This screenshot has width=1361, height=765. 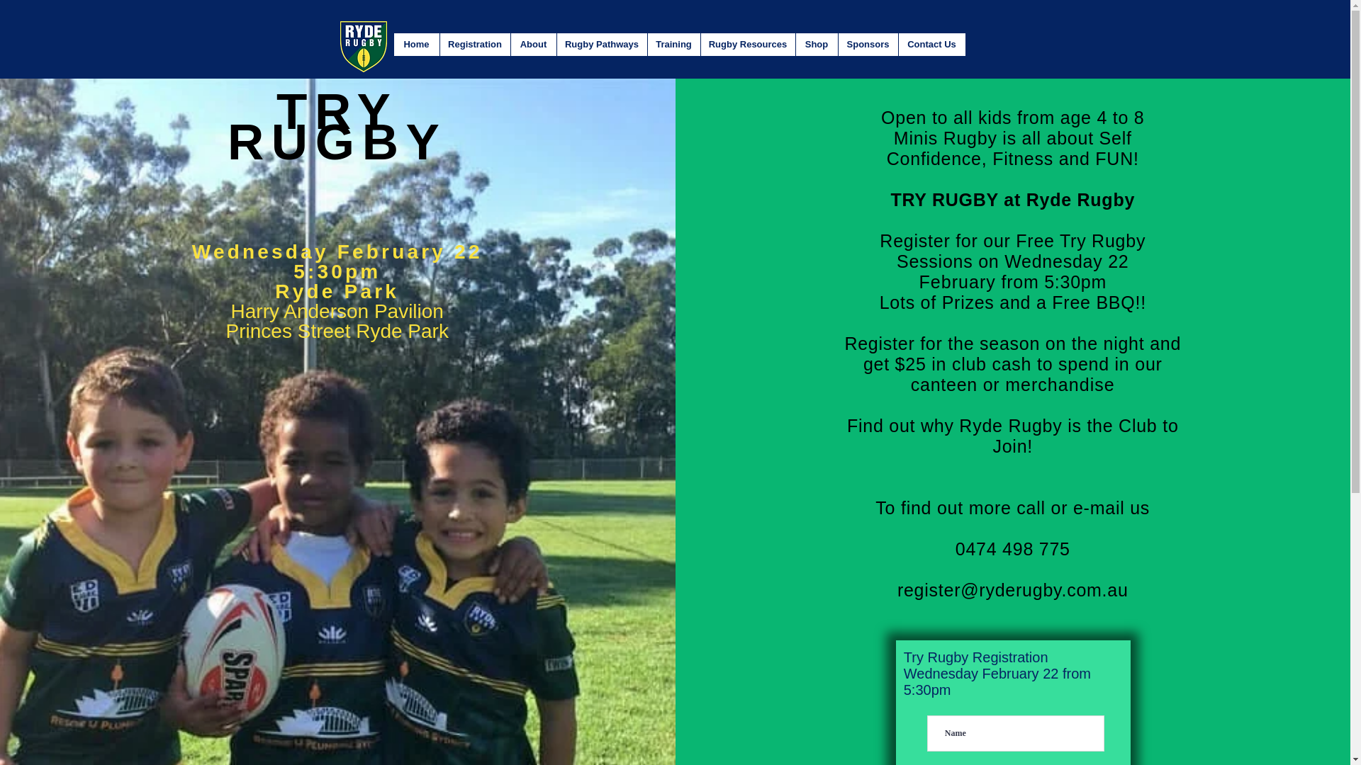 What do you see at coordinates (601, 44) in the screenshot?
I see `Rugby Pathways` at bounding box center [601, 44].